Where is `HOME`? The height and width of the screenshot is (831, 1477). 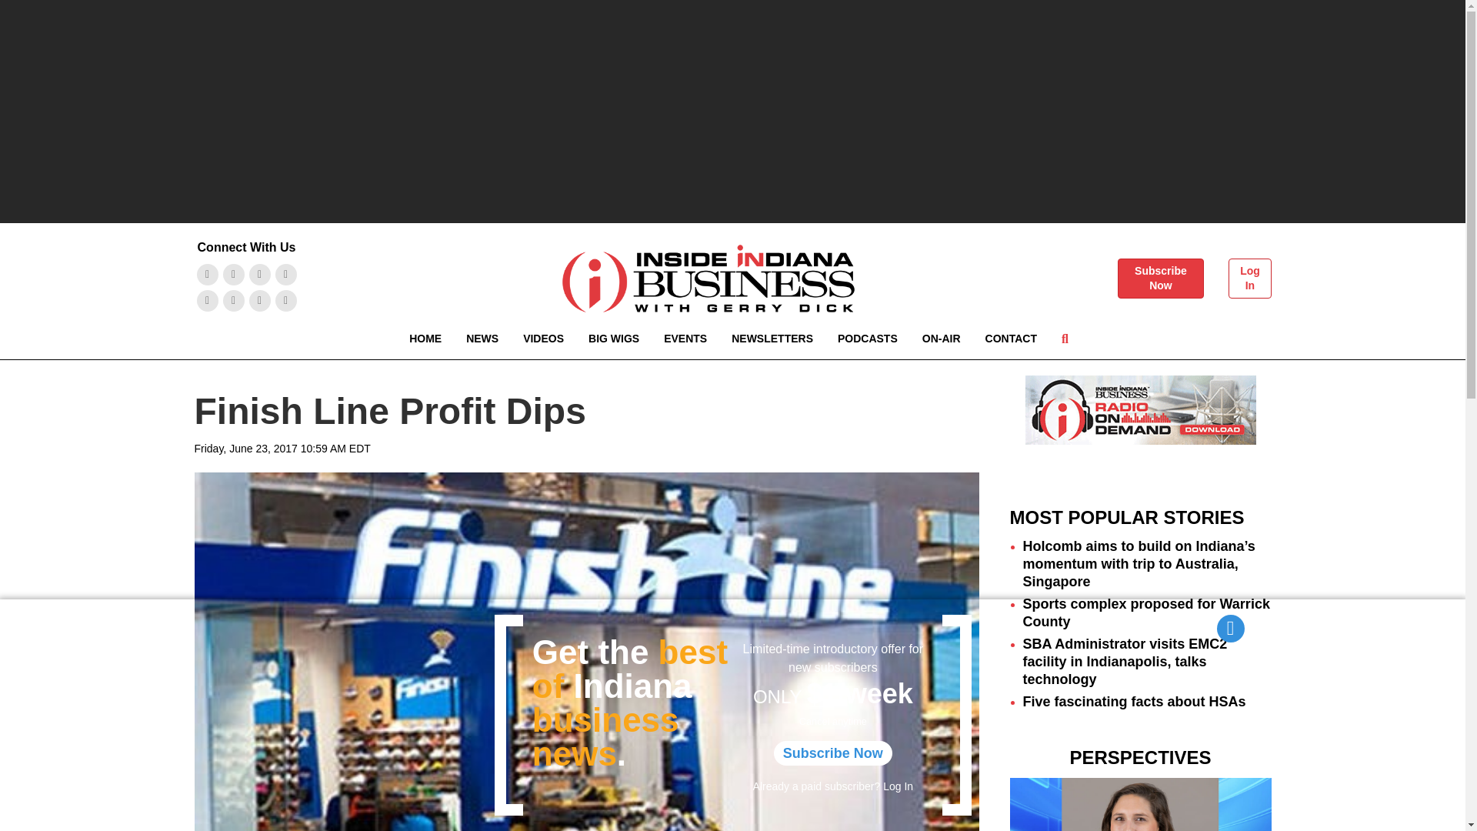 HOME is located at coordinates (425, 339).